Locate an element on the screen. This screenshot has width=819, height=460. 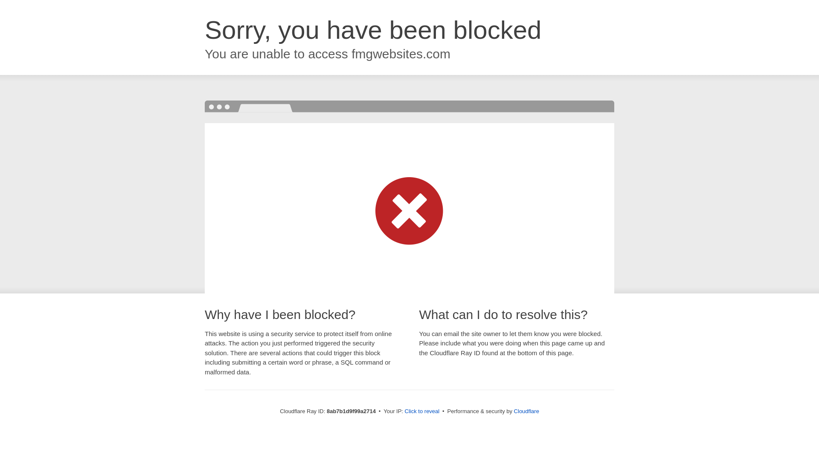
Cloudflare is located at coordinates (526, 411).